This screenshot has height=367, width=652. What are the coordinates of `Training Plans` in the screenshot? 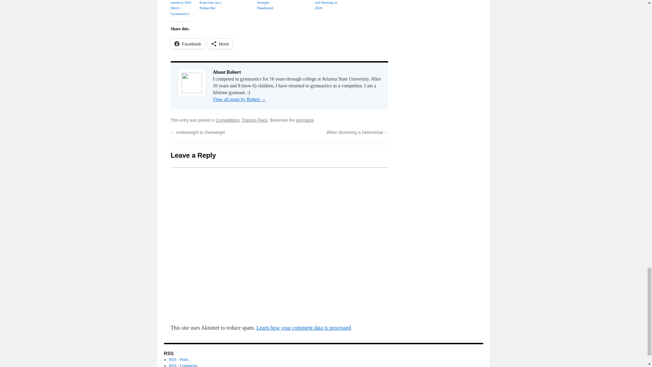 It's located at (255, 120).